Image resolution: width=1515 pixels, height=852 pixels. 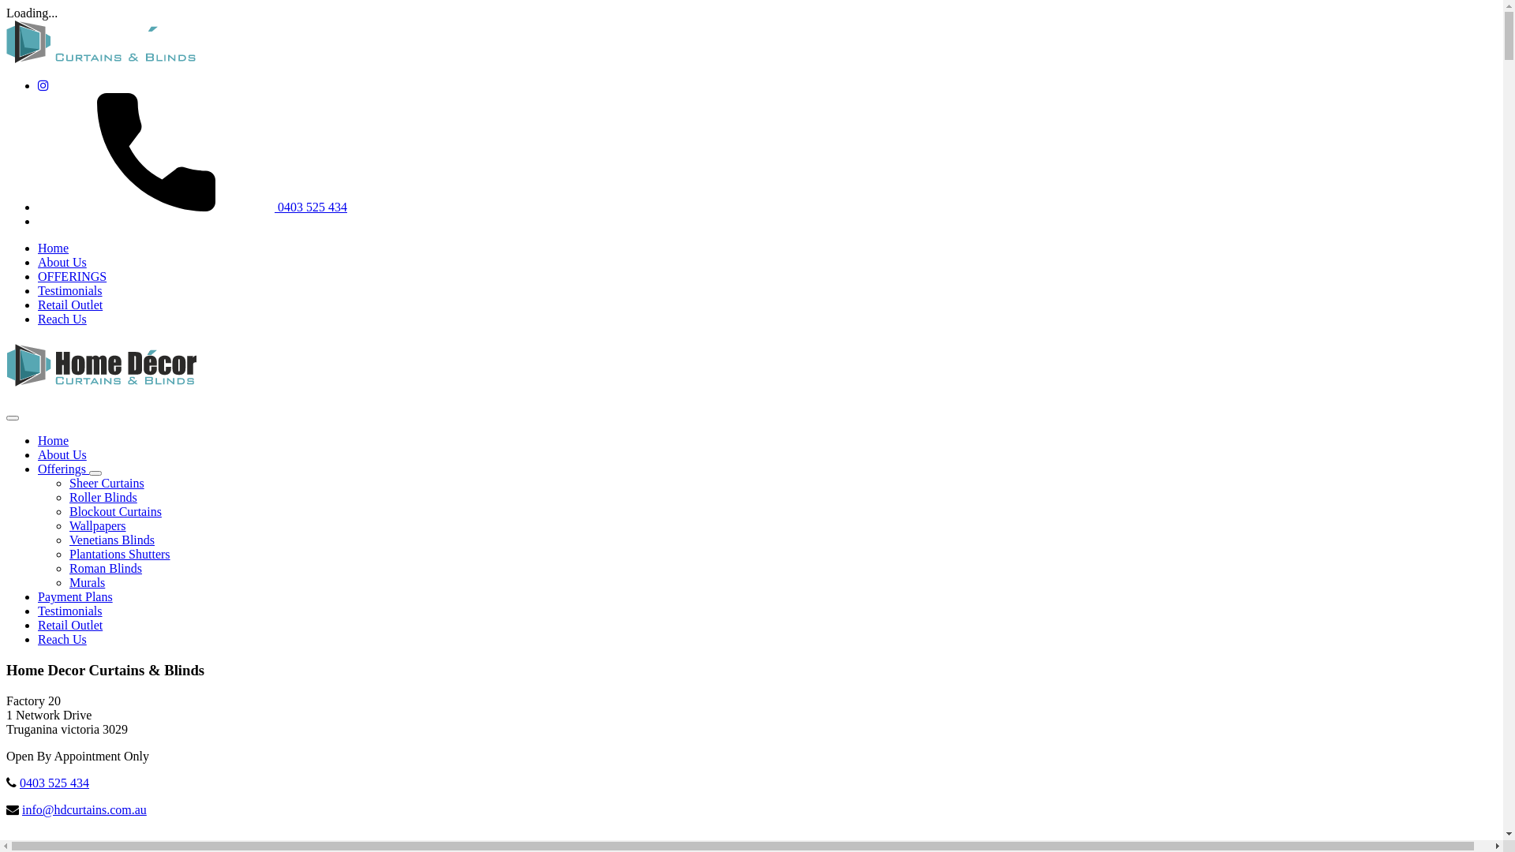 I want to click on info@hdcurtains.com.au, so click(x=84, y=809).